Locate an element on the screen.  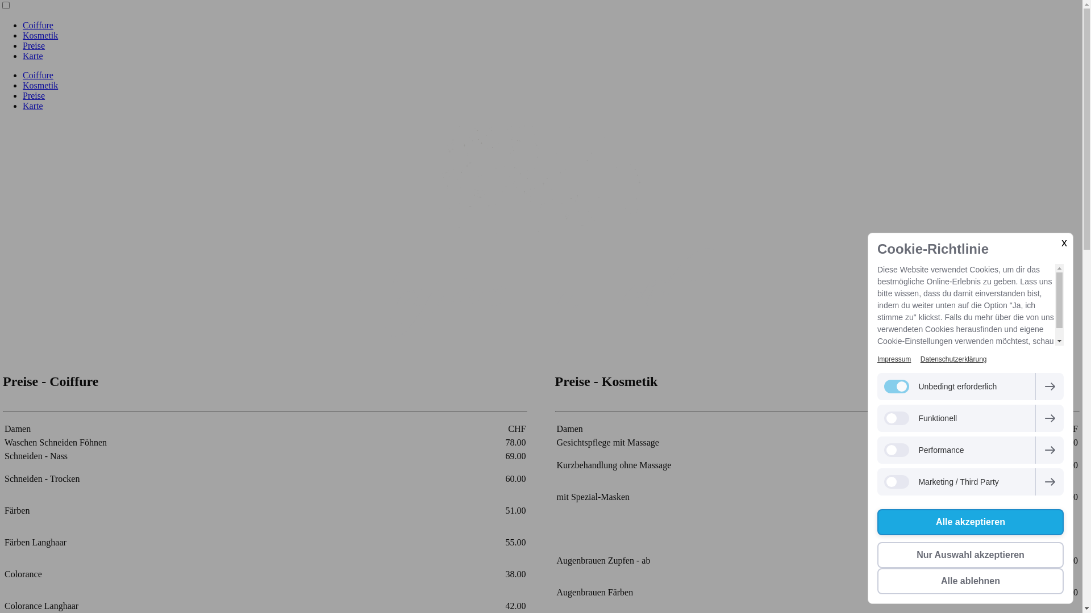
Kosmetik is located at coordinates (40, 35).